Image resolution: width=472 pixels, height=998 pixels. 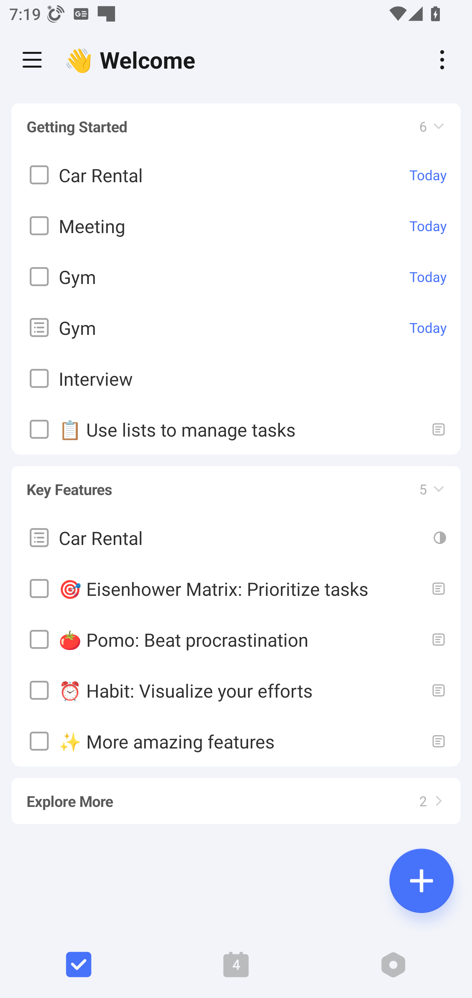 I want to click on ⏰ Habit: Visualize your efforts, so click(x=236, y=690).